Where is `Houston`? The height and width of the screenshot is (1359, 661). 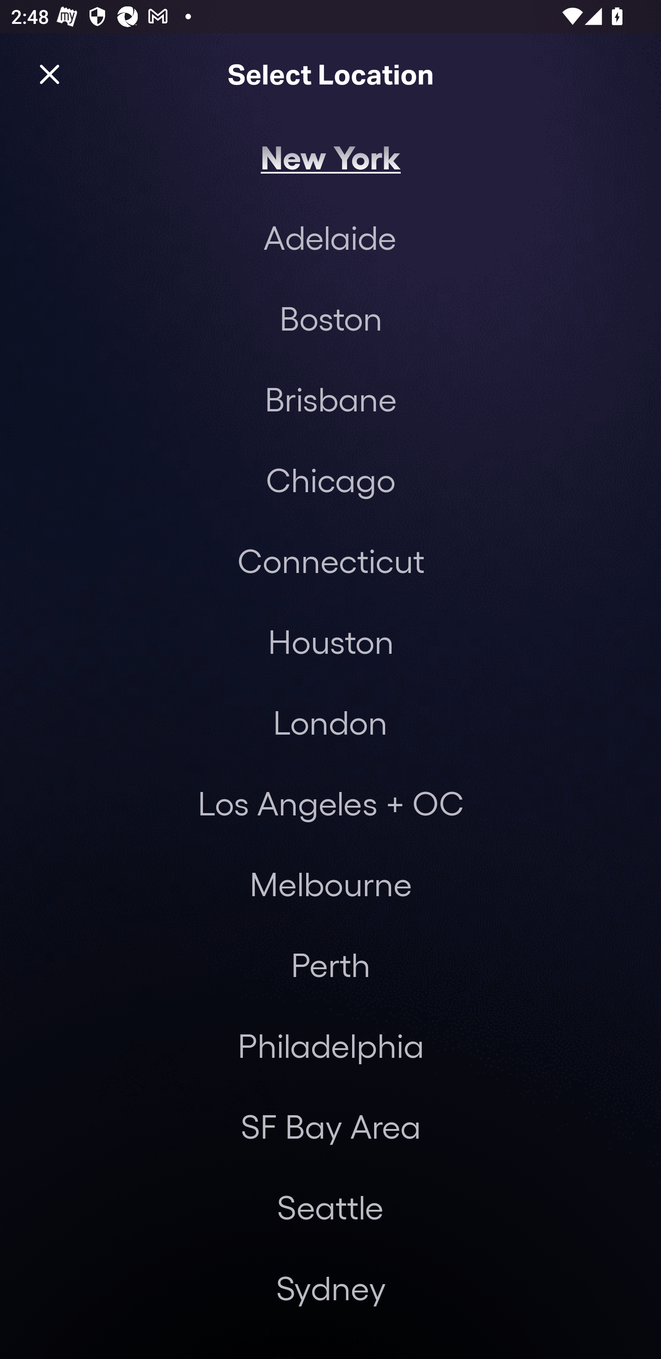 Houston is located at coordinates (330, 641).